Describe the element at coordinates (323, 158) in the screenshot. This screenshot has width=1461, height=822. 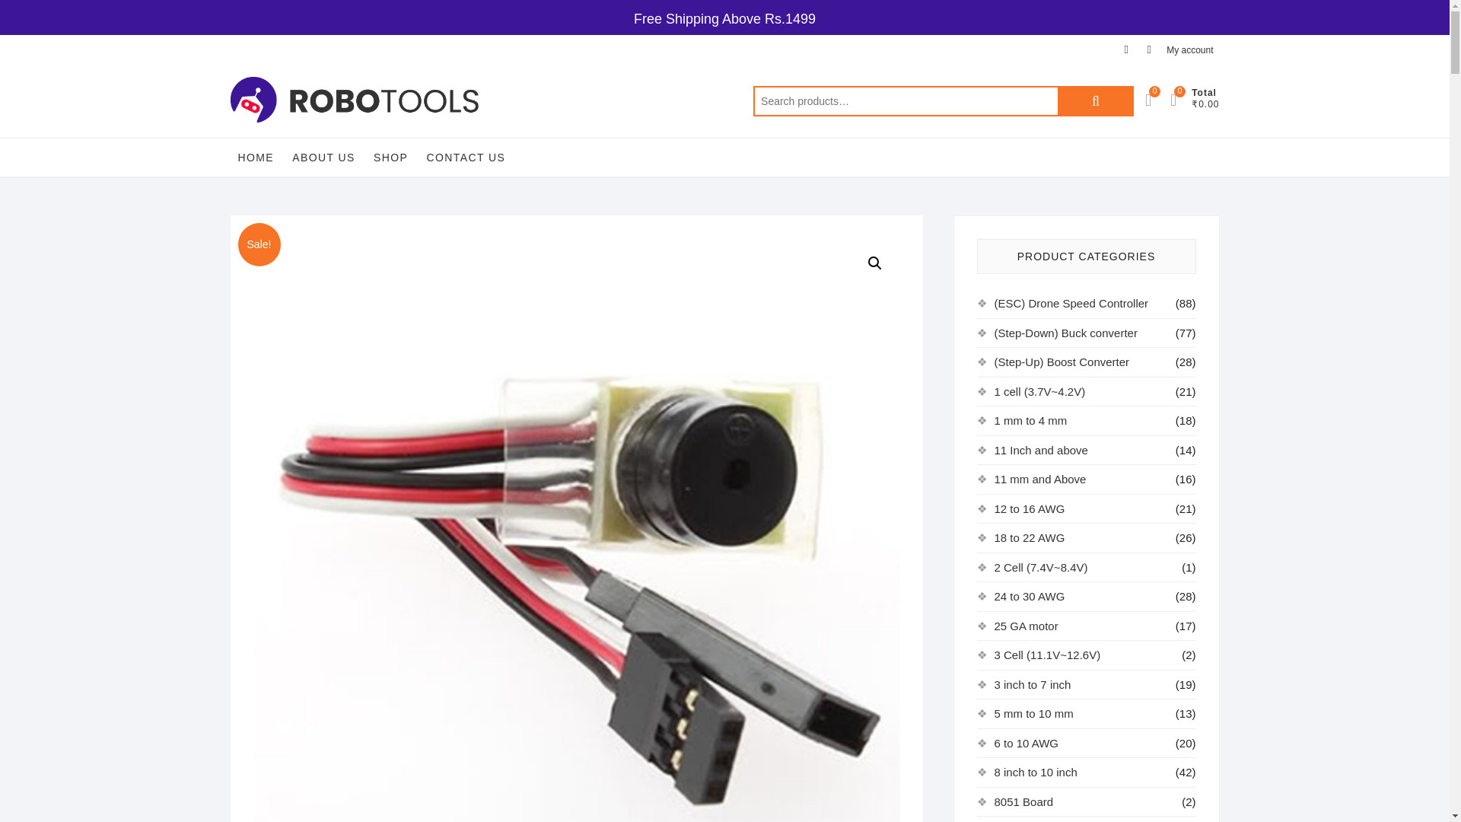
I see `ABOUT US` at that location.